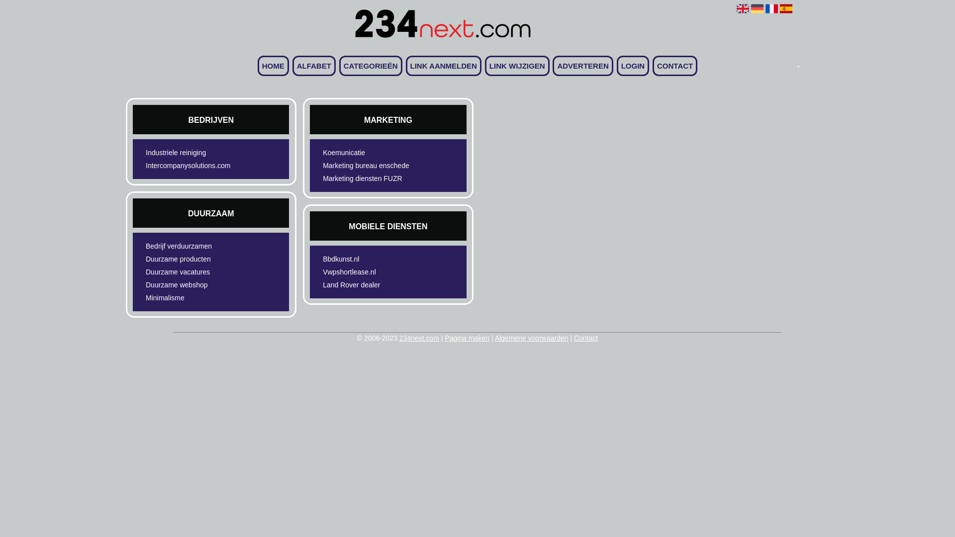 The image size is (955, 537). Describe the element at coordinates (371, 166) in the screenshot. I see `Marketing bureau enschede` at that location.